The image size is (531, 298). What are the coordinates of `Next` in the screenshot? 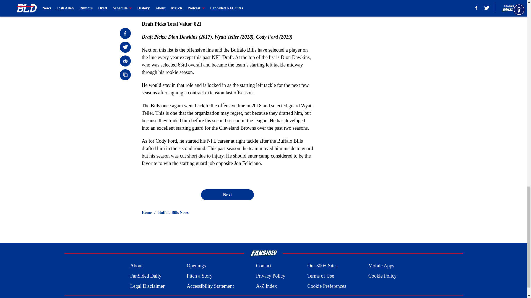 It's located at (227, 195).